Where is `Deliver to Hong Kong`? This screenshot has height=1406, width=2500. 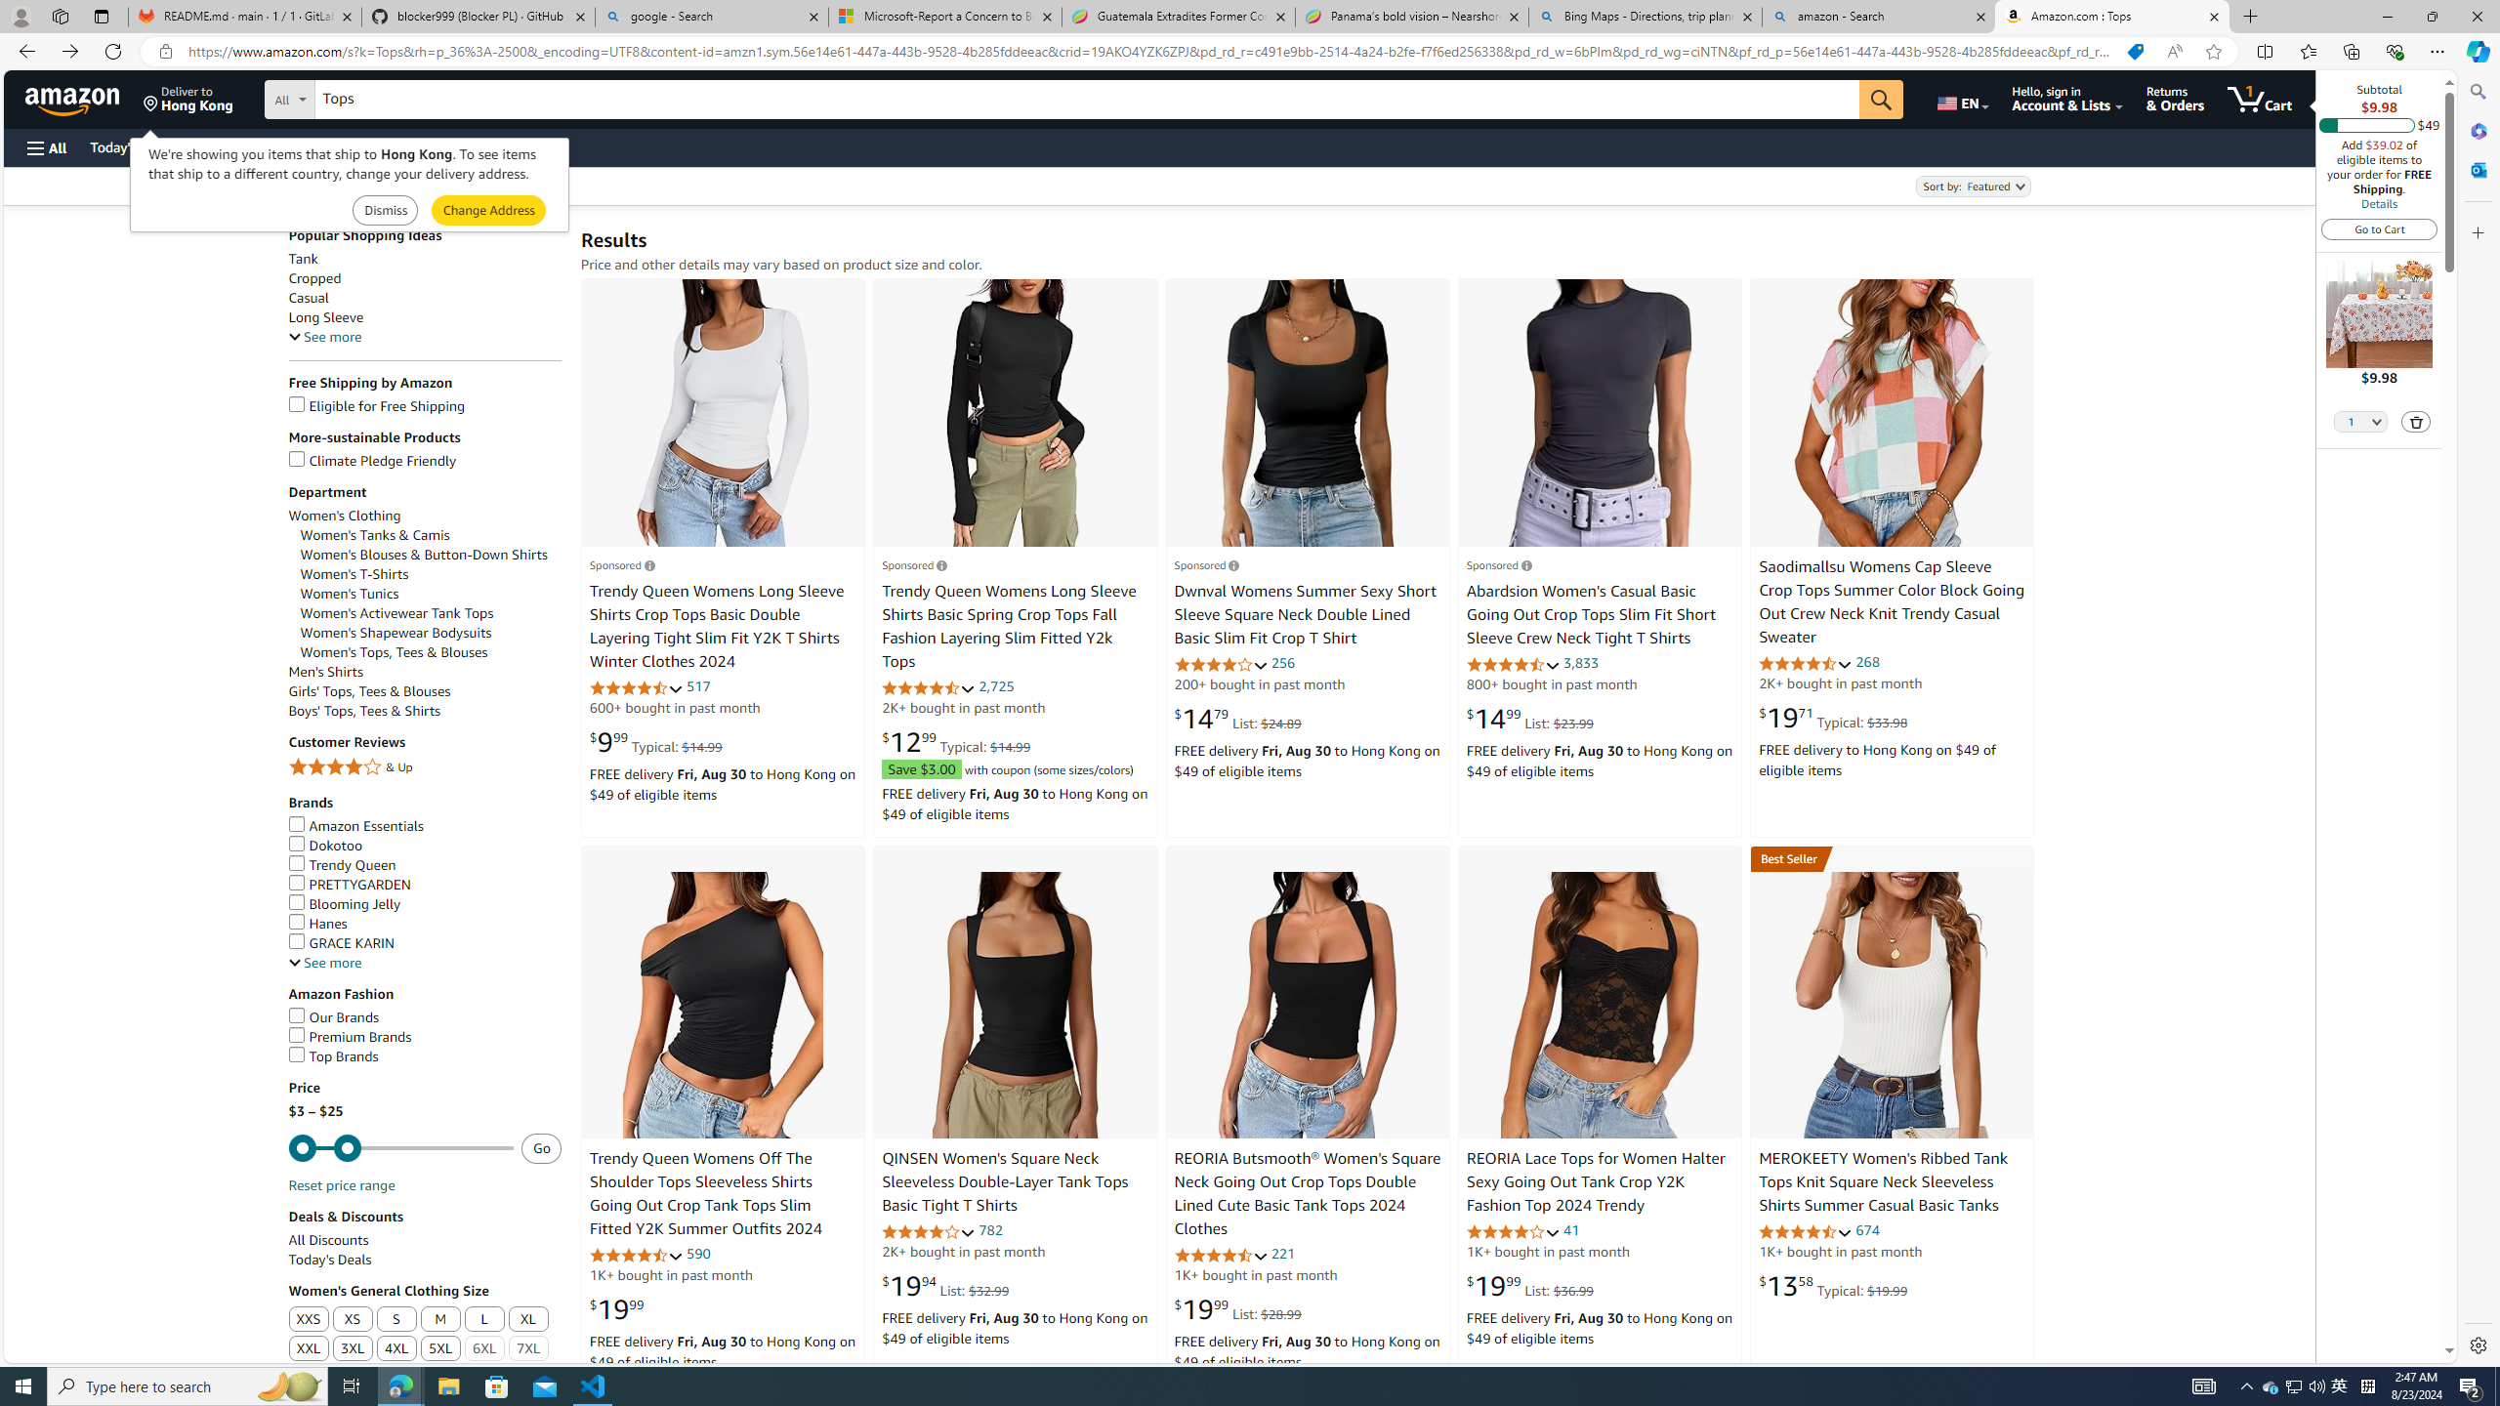
Deliver to Hong Kong is located at coordinates (188, 99).